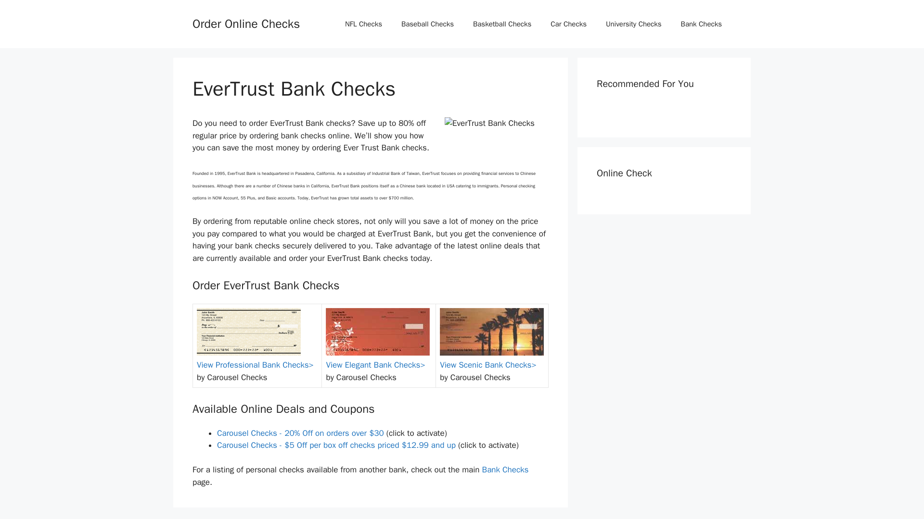 The image size is (924, 519). What do you see at coordinates (502, 24) in the screenshot?
I see `Basketball Checks` at bounding box center [502, 24].